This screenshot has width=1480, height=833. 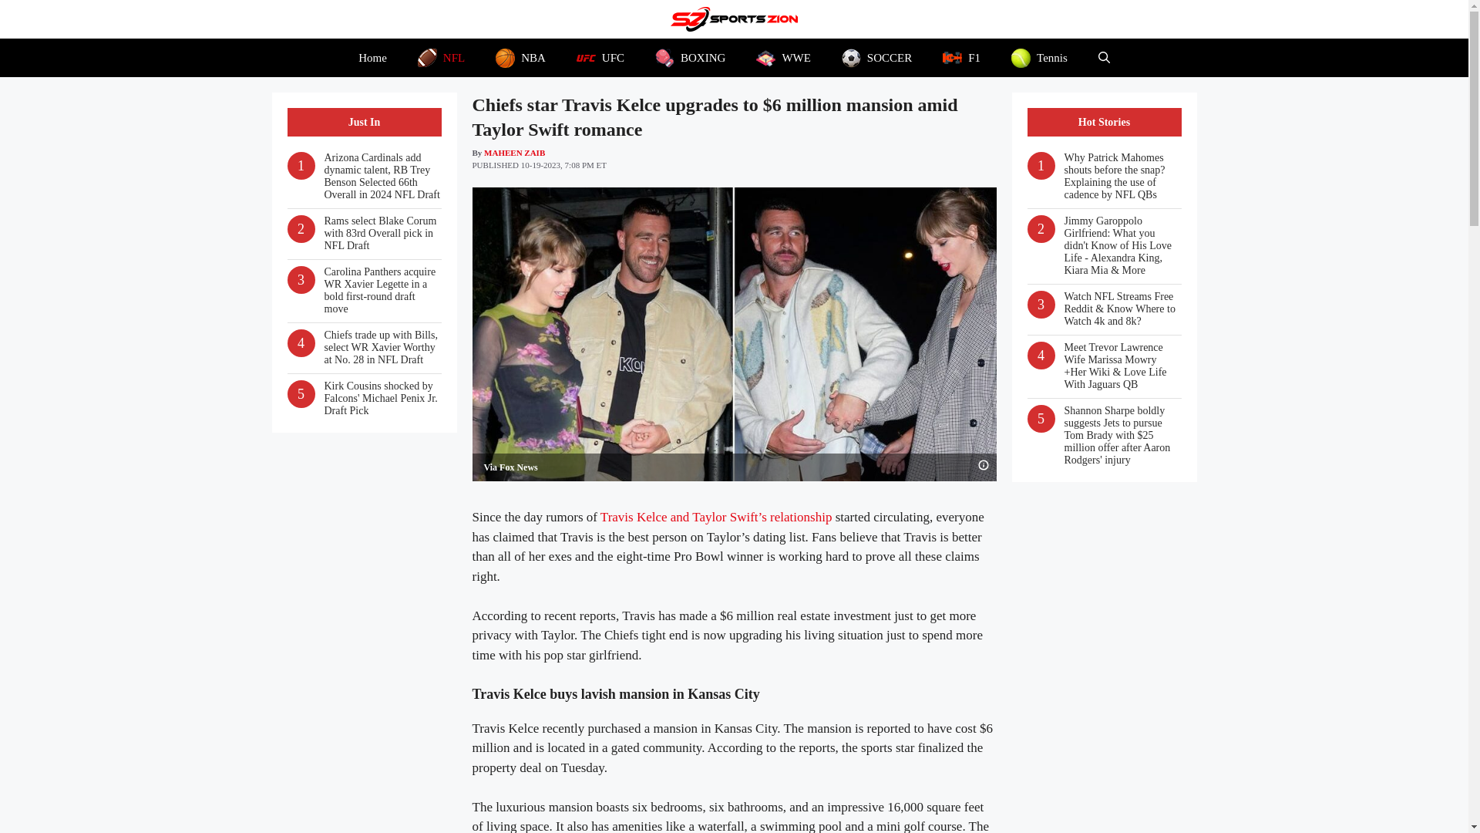 What do you see at coordinates (600, 57) in the screenshot?
I see `UFC` at bounding box center [600, 57].